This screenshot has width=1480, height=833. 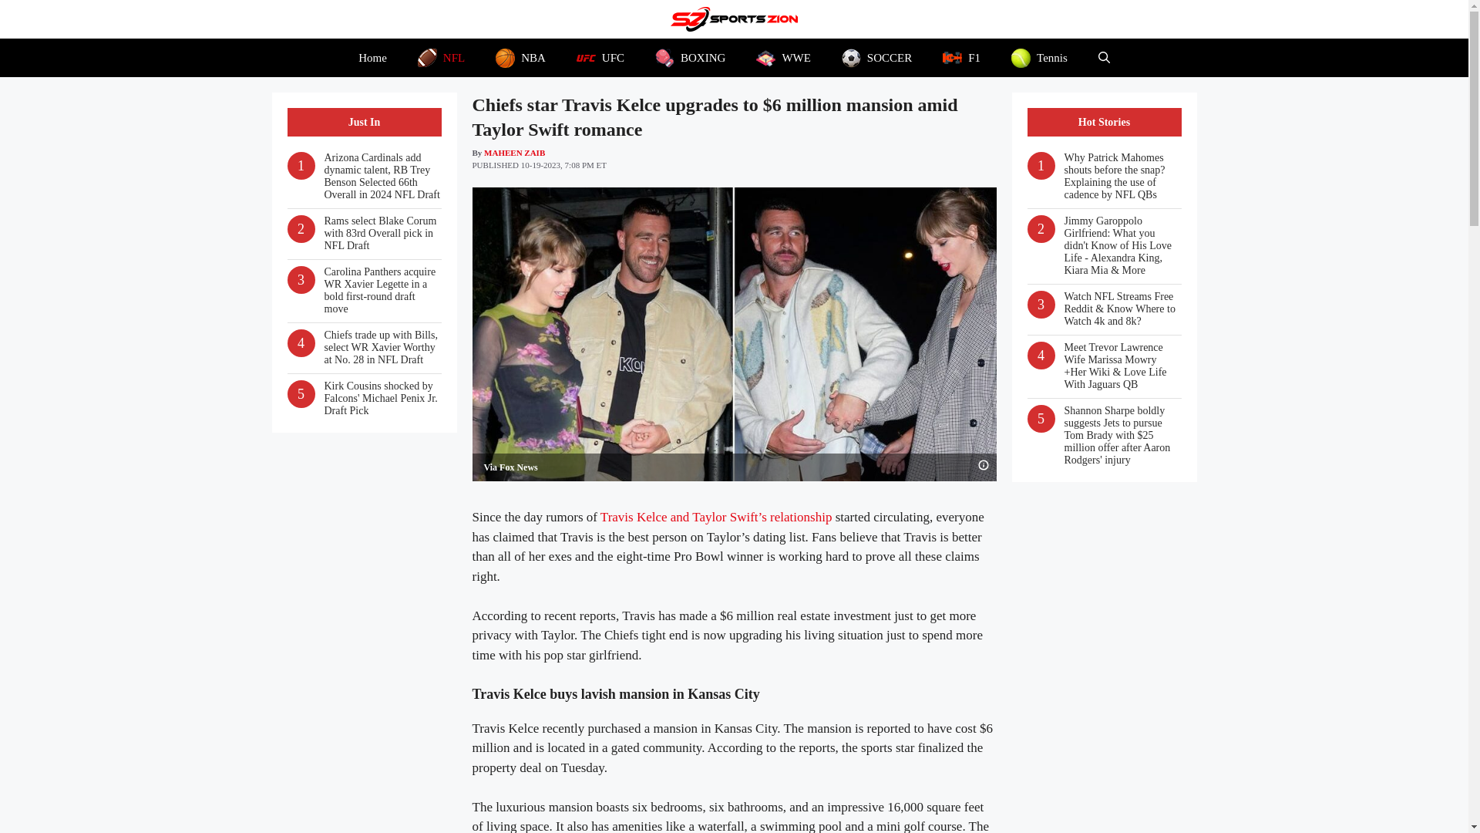 What do you see at coordinates (600, 57) in the screenshot?
I see `UFC` at bounding box center [600, 57].